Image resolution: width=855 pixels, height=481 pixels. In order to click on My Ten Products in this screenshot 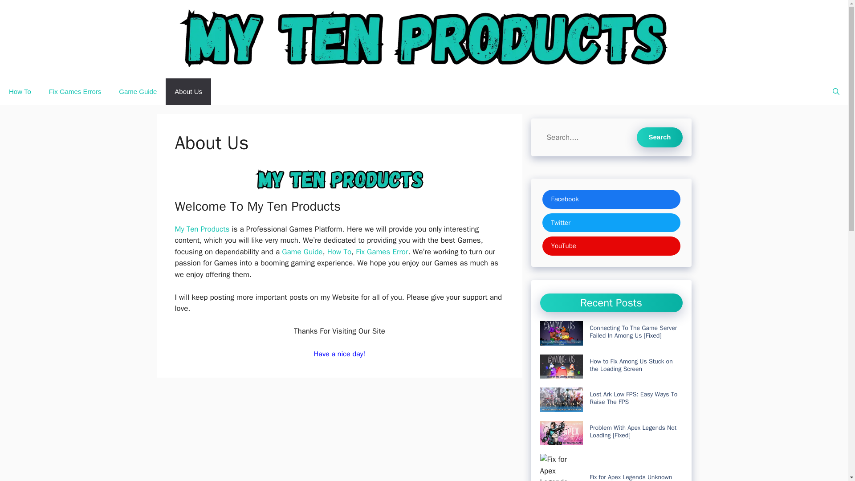, I will do `click(201, 229)`.